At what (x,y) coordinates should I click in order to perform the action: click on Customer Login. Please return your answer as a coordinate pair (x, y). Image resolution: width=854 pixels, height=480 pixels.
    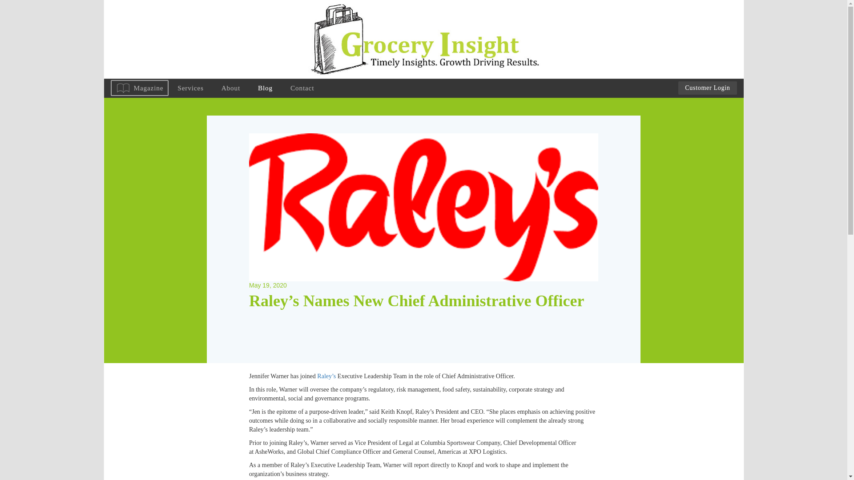
    Looking at the image, I should click on (707, 88).